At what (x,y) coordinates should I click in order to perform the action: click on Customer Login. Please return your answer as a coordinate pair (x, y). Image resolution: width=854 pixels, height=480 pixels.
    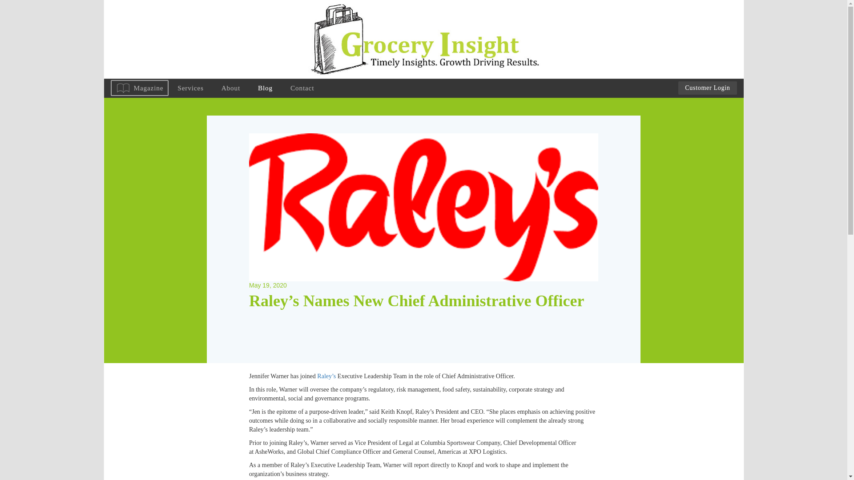
    Looking at the image, I should click on (707, 88).